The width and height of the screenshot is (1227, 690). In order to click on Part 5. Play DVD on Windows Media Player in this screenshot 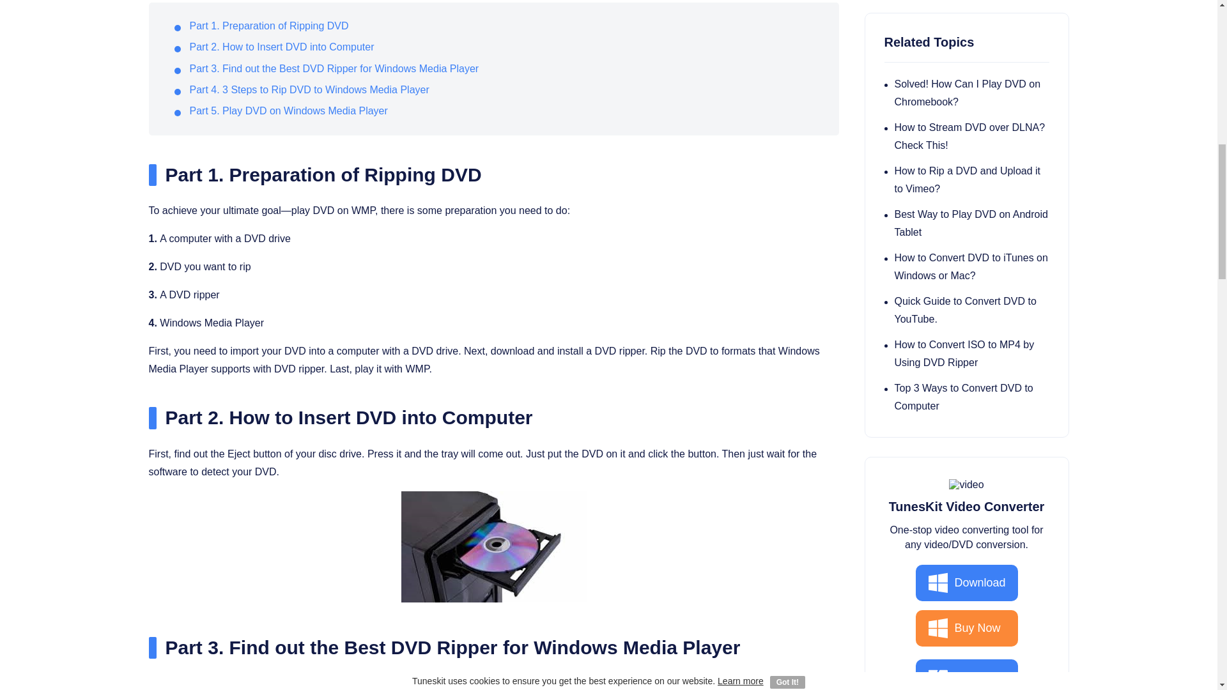, I will do `click(288, 111)`.